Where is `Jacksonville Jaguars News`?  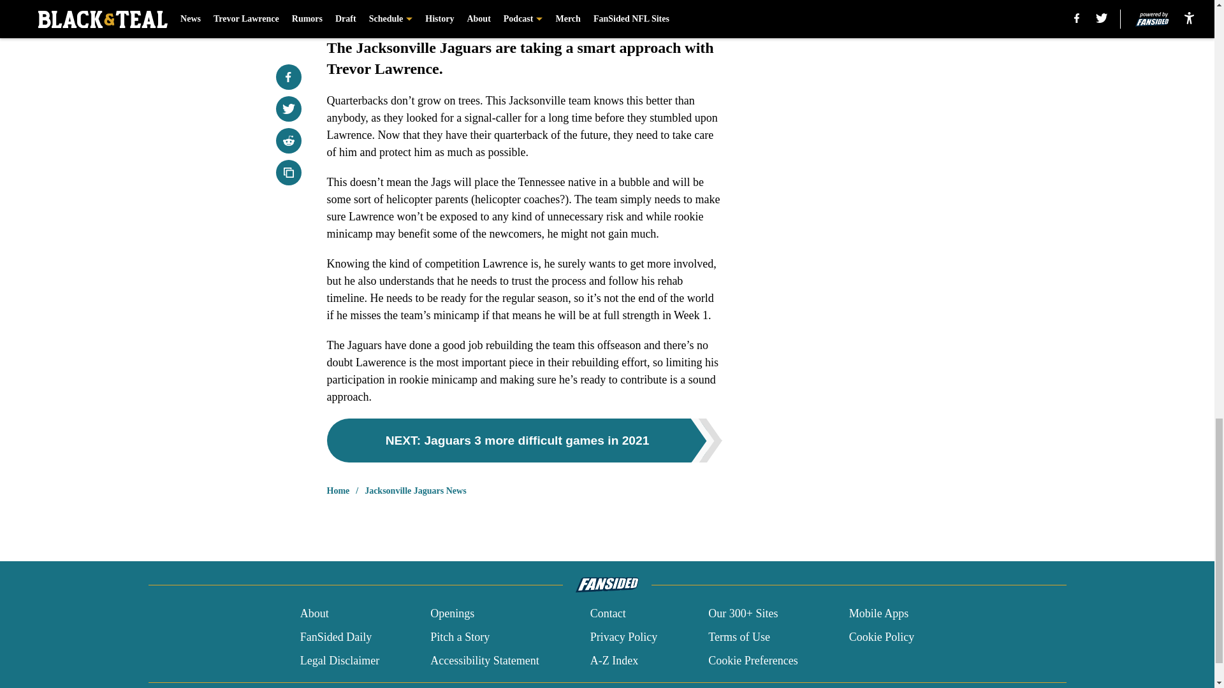
Jacksonville Jaguars News is located at coordinates (416, 491).